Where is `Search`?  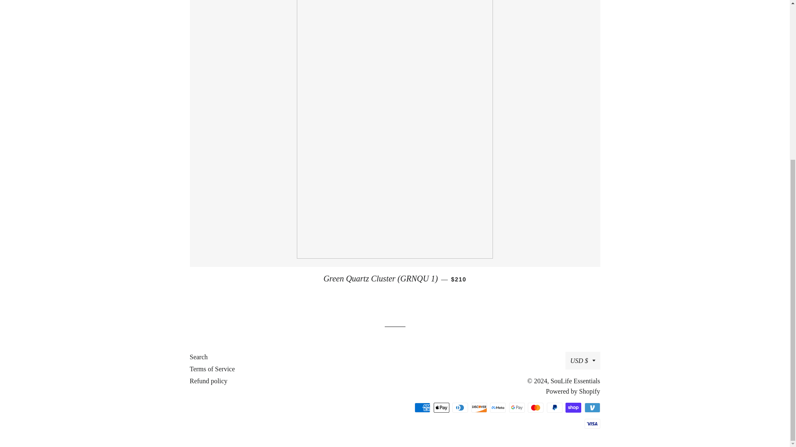
Search is located at coordinates (199, 357).